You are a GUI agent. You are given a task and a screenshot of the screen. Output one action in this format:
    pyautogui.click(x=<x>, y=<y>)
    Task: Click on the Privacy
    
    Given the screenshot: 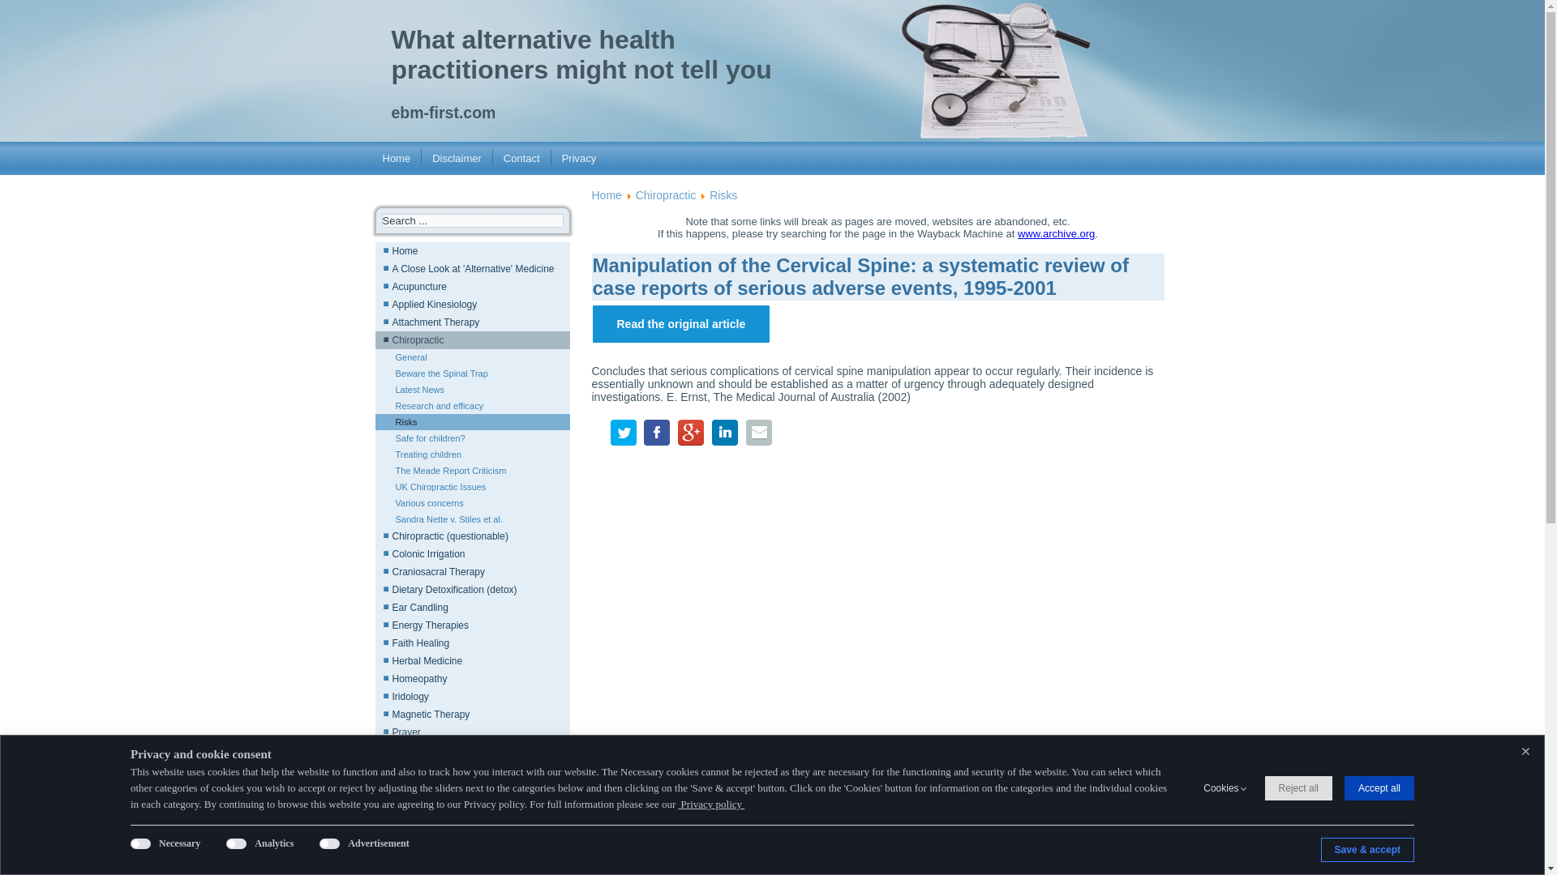 What is the action you would take?
    pyautogui.click(x=579, y=158)
    